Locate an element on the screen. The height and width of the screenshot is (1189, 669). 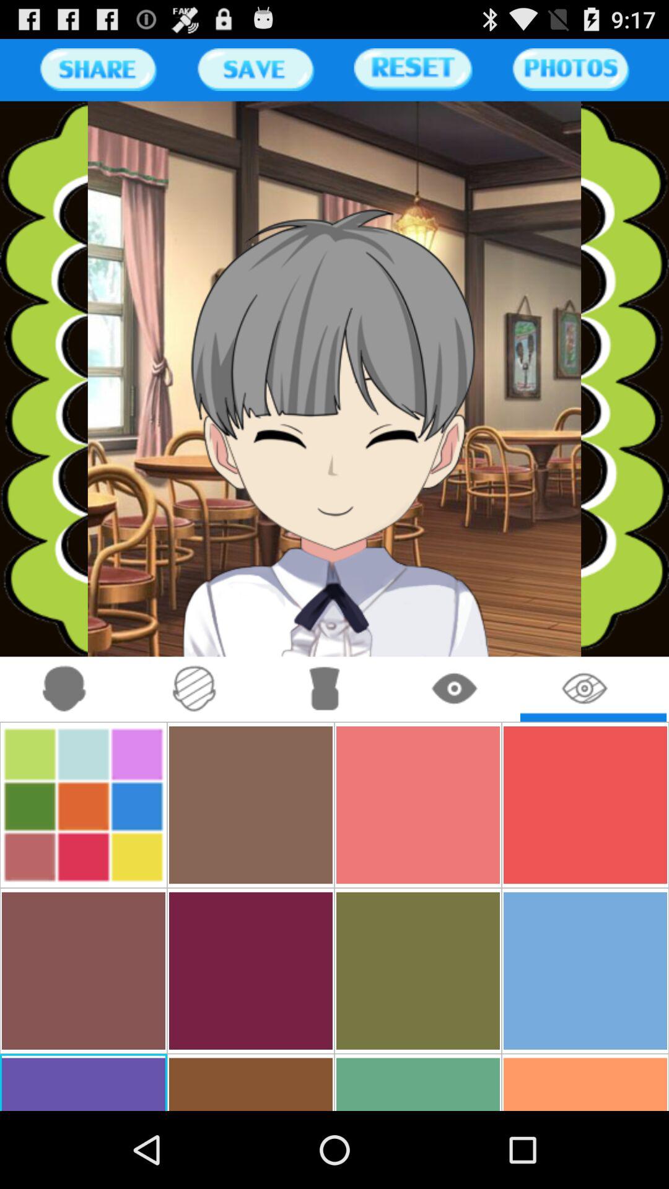
reset the app start over is located at coordinates (413, 69).